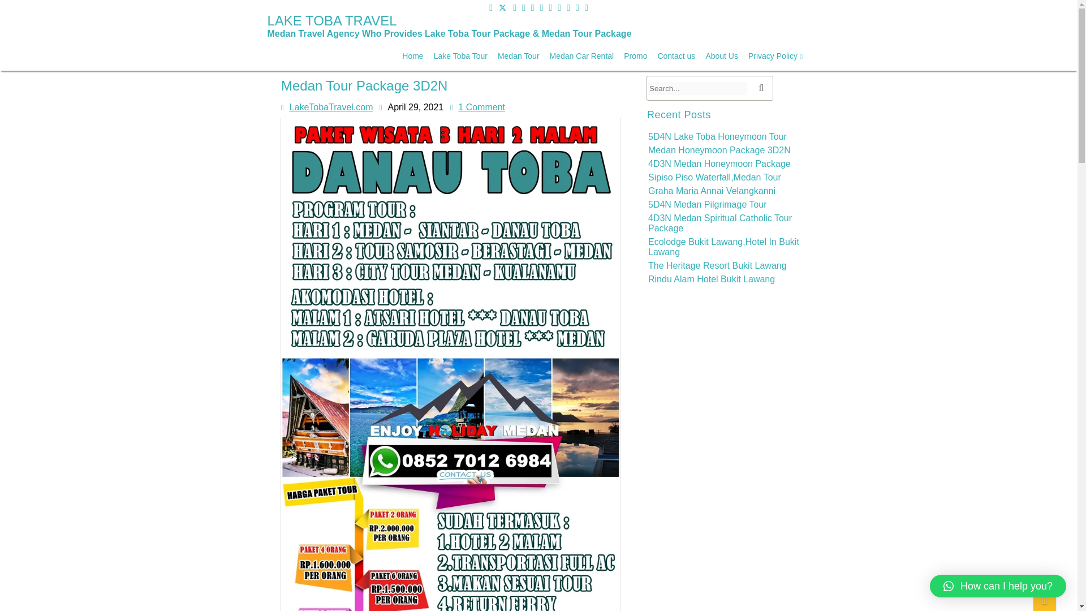 The height and width of the screenshot is (611, 1086). What do you see at coordinates (635, 56) in the screenshot?
I see `Promo` at bounding box center [635, 56].